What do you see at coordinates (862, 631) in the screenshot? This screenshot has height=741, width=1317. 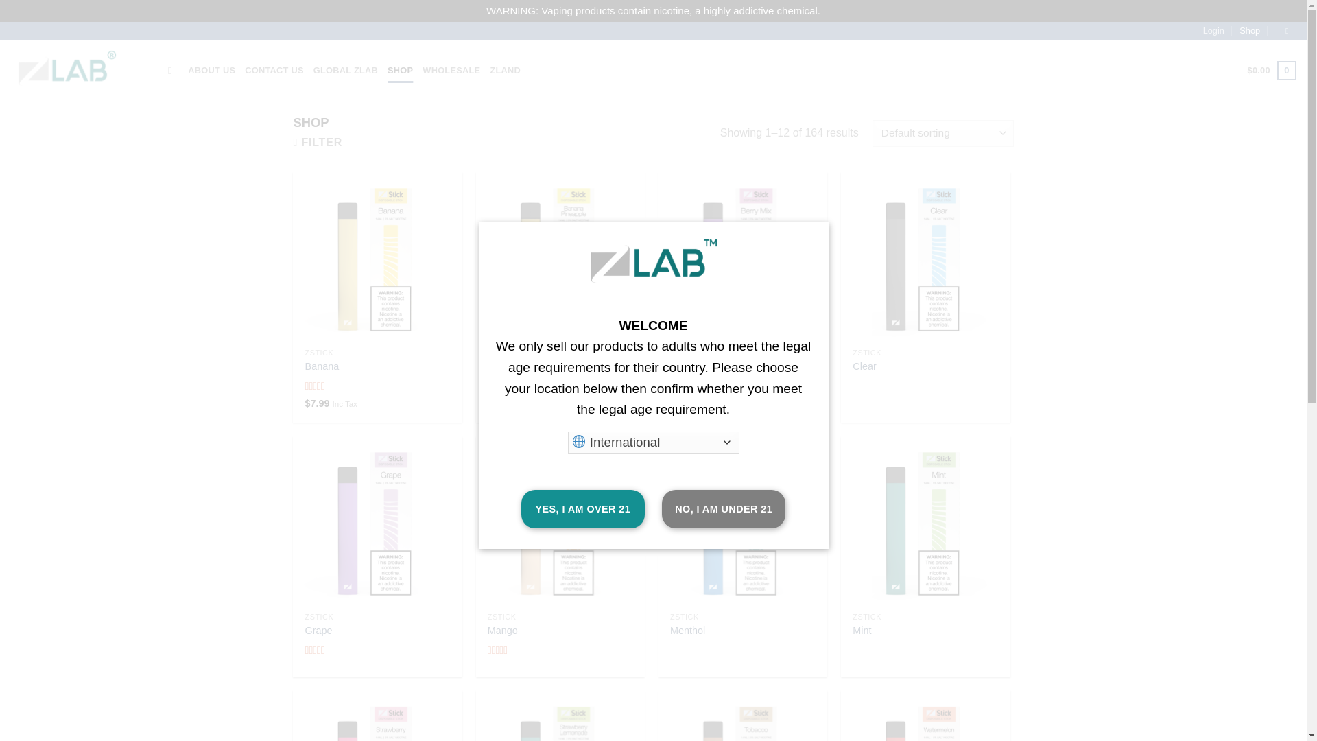 I see `Mint` at bounding box center [862, 631].